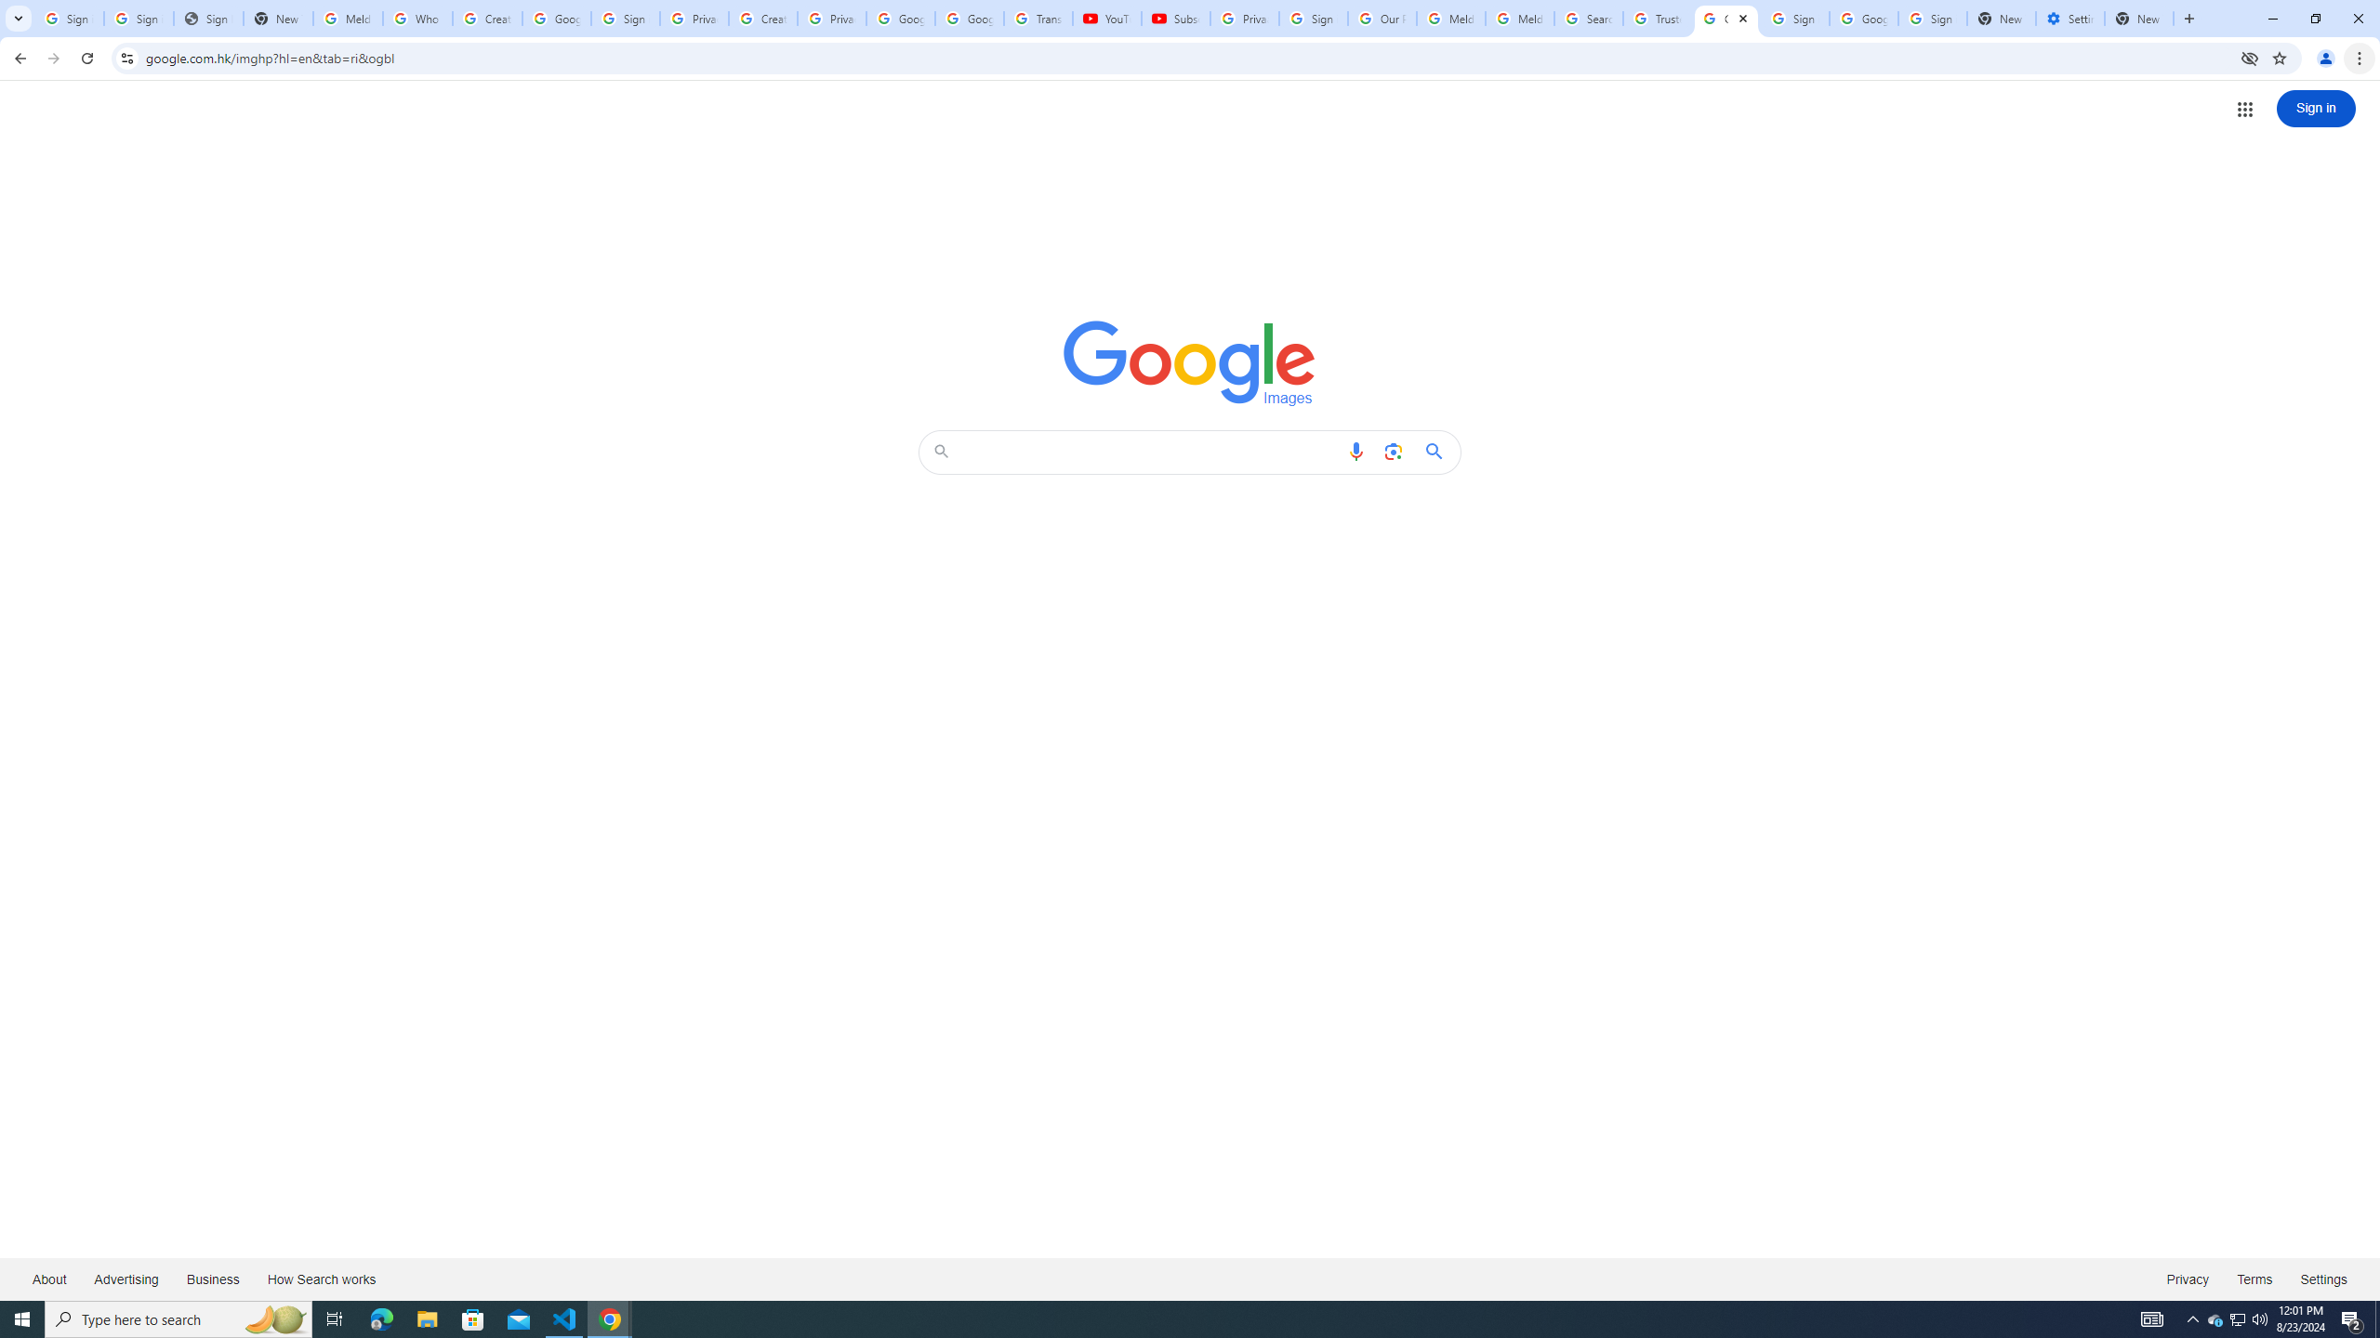  What do you see at coordinates (209, 19) in the screenshot?
I see `Sign In - USA TODAY` at bounding box center [209, 19].